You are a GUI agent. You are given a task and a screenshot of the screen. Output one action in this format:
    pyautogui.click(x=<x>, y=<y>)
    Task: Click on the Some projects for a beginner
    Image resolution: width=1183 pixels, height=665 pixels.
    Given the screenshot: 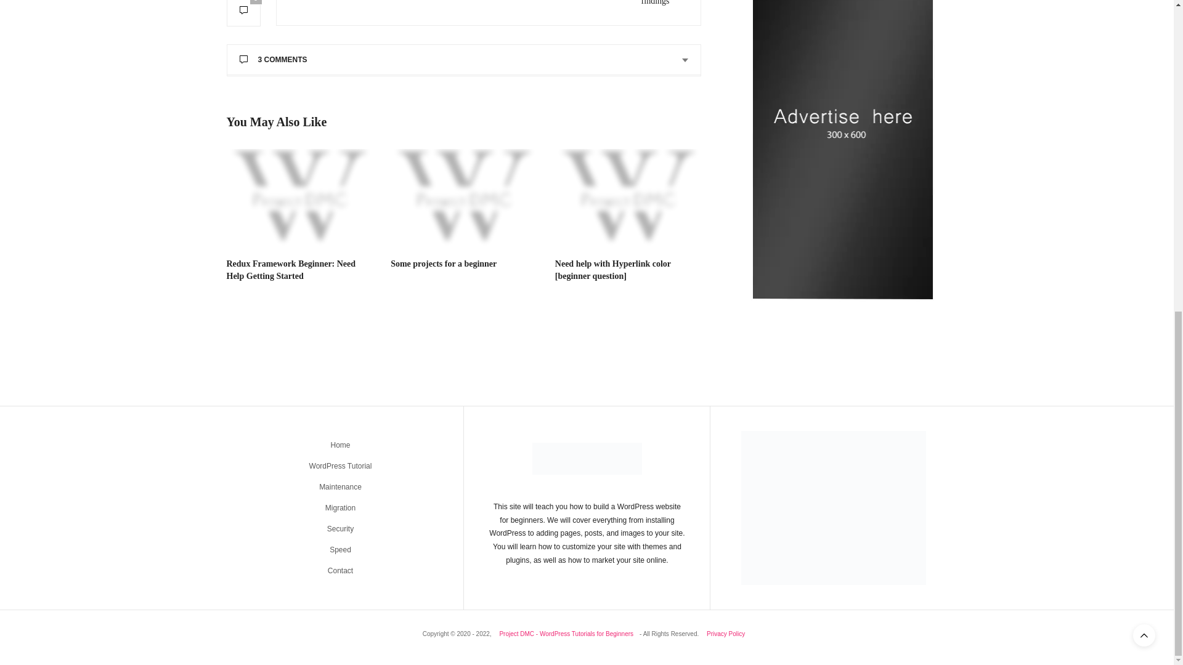 What is the action you would take?
    pyautogui.click(x=444, y=264)
    